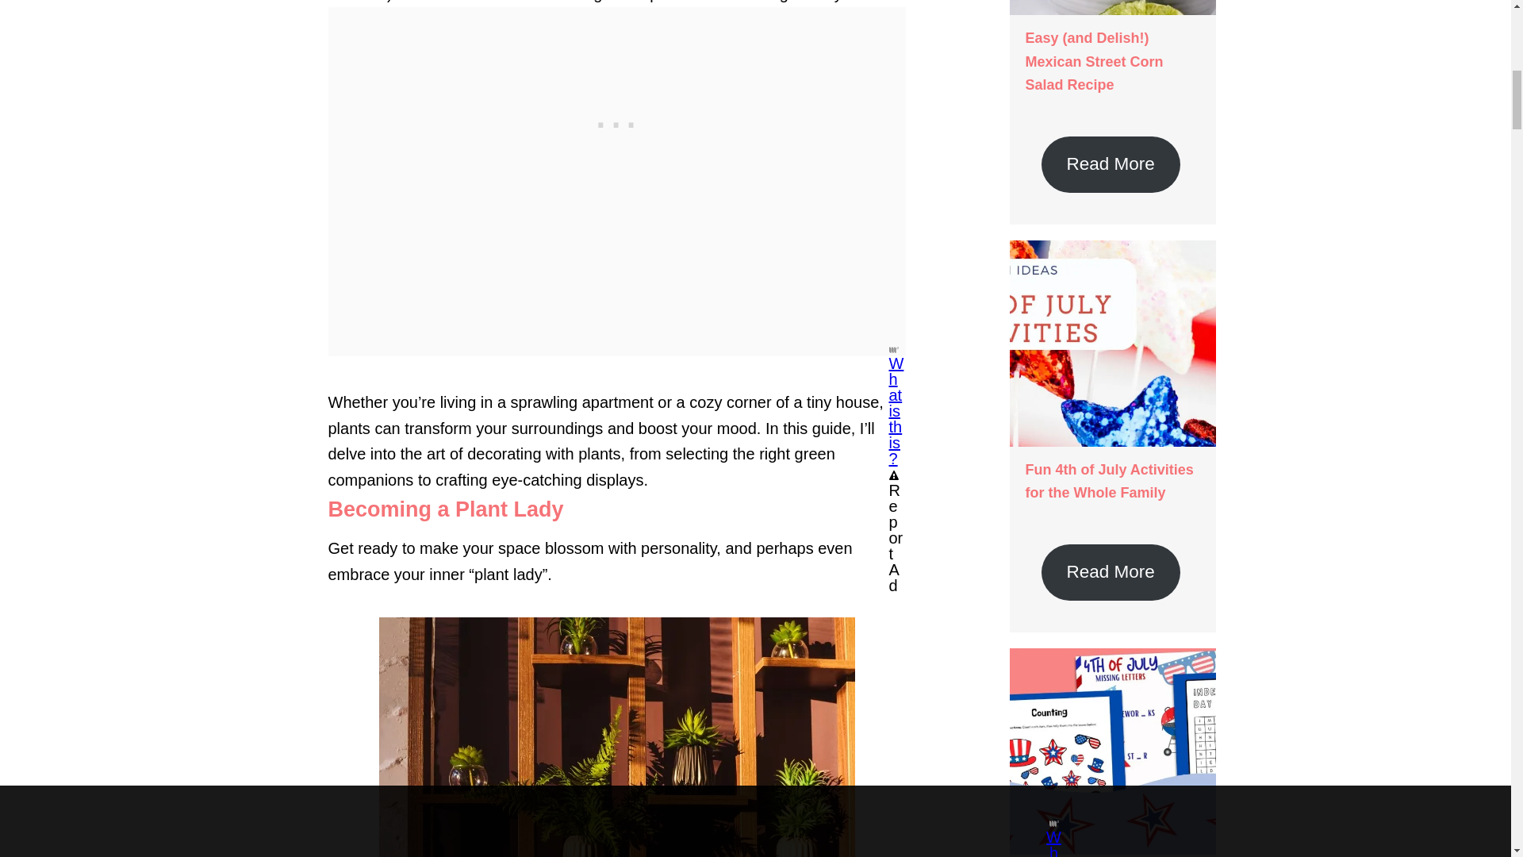 This screenshot has width=1523, height=857. What do you see at coordinates (617, 43) in the screenshot?
I see `3rd party ad content` at bounding box center [617, 43].